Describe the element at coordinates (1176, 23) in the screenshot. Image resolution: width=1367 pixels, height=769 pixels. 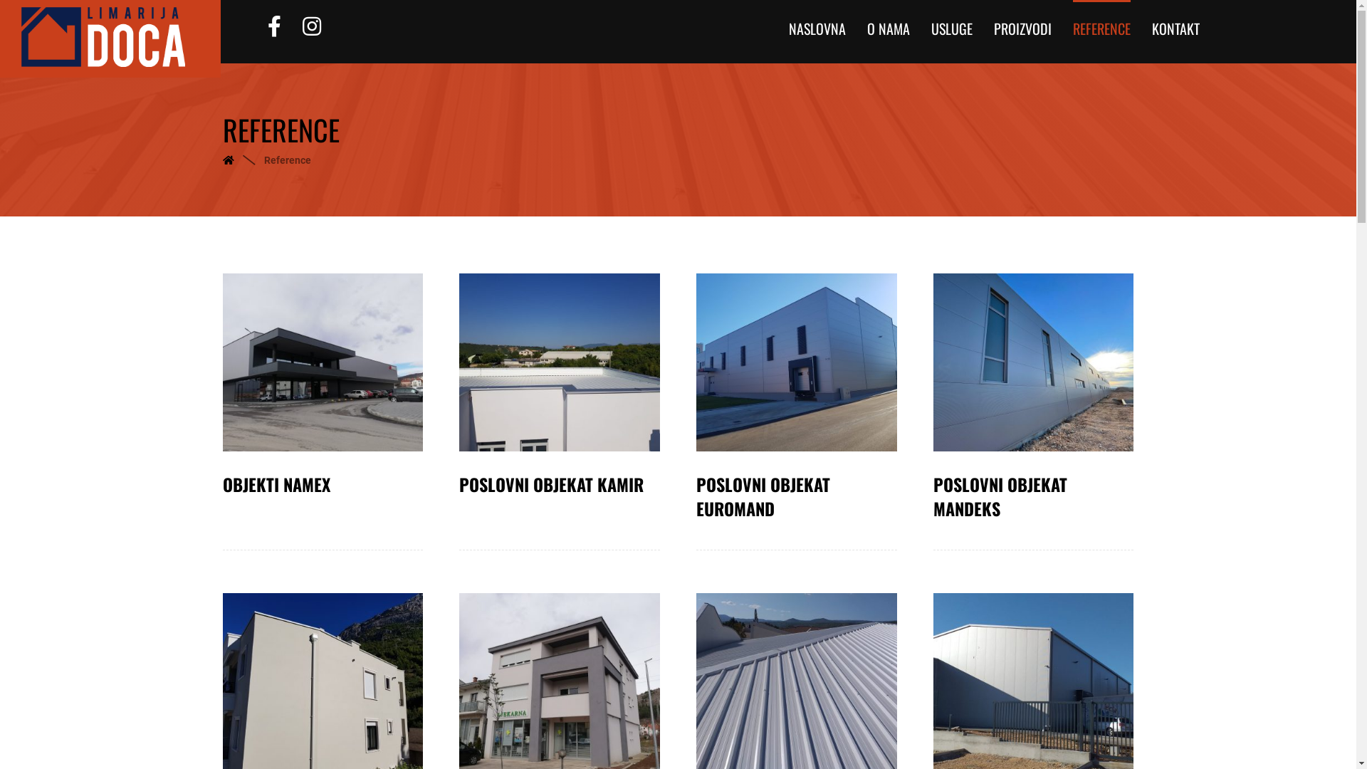
I see `KONTAKT` at that location.